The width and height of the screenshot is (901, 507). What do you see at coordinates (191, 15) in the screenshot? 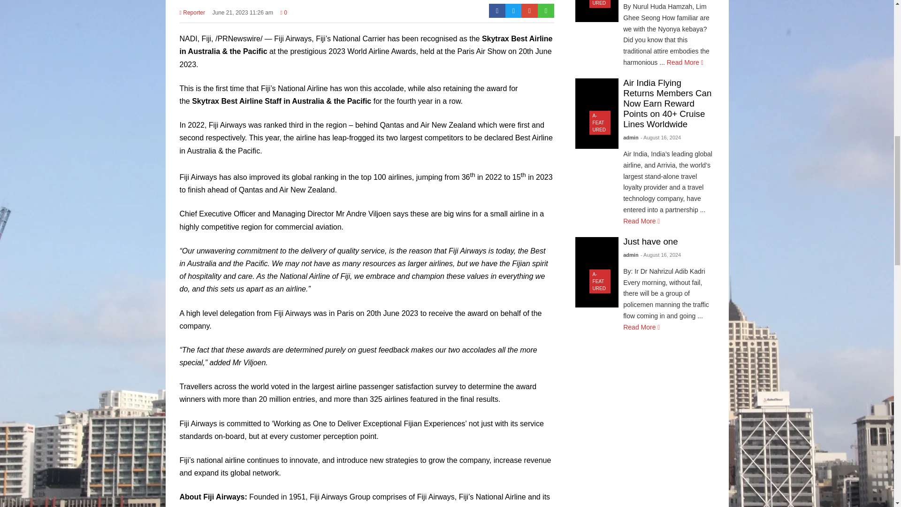
I see `Reporter` at bounding box center [191, 15].